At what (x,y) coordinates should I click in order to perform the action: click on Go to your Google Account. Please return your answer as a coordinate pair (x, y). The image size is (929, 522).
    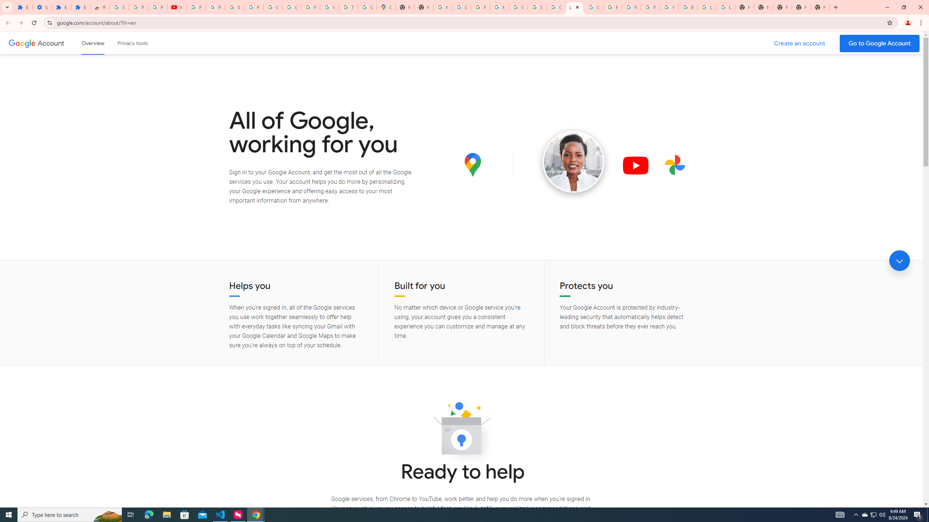
    Looking at the image, I should click on (880, 43).